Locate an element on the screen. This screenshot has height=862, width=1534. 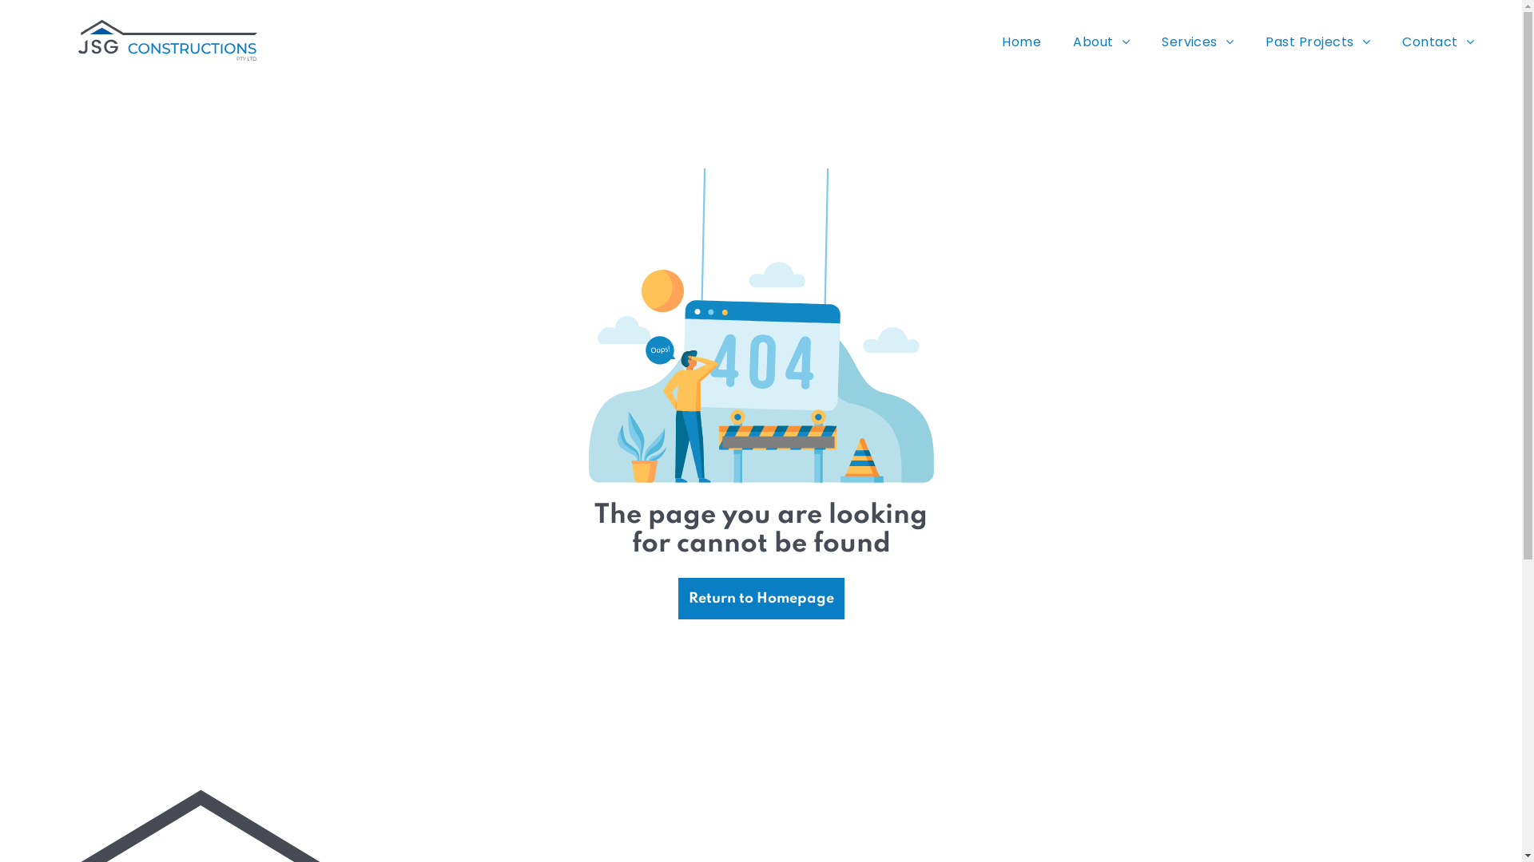
Home is located at coordinates (1021, 42).